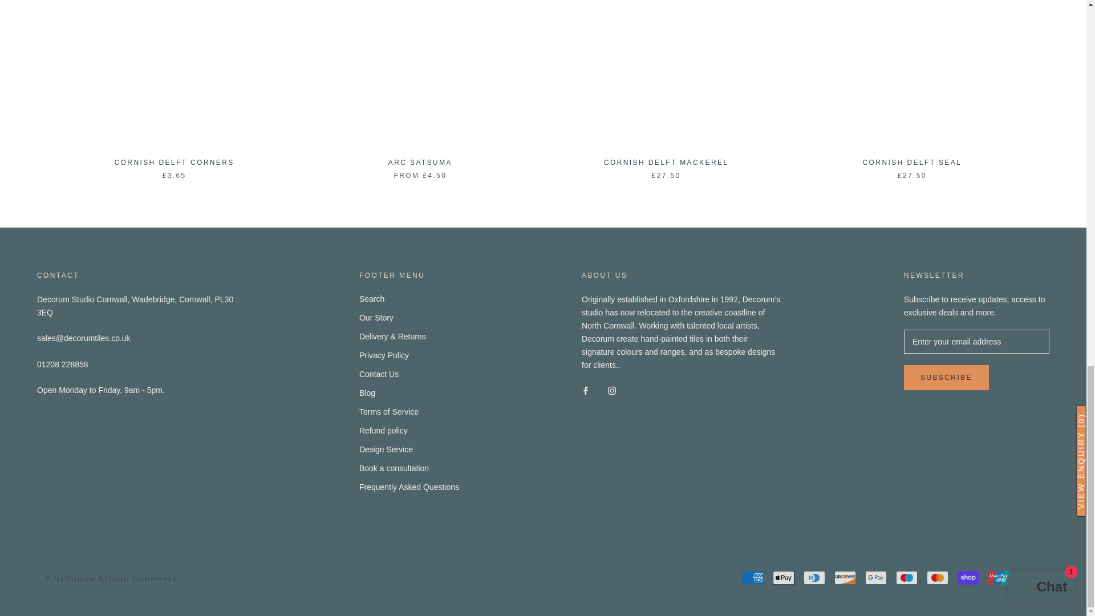 Image resolution: width=1095 pixels, height=616 pixels. Describe the element at coordinates (876, 577) in the screenshot. I see `Google Pay` at that location.